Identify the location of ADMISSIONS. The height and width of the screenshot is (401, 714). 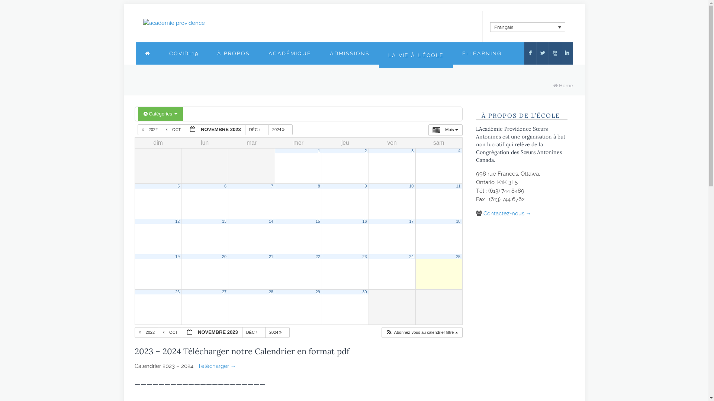
(350, 53).